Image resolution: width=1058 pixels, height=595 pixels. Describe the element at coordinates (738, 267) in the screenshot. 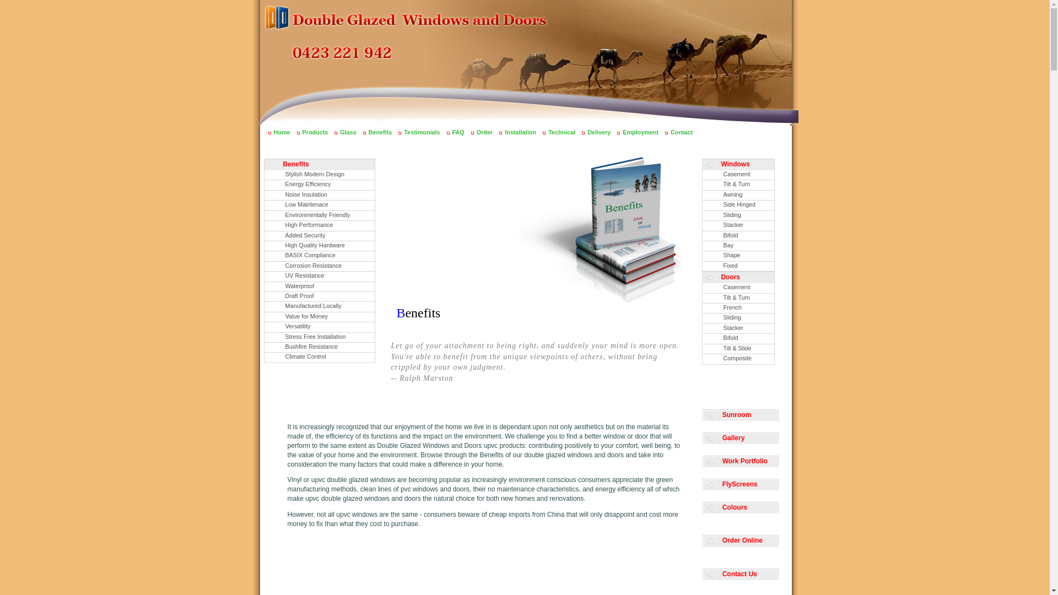

I see `Fixed` at that location.